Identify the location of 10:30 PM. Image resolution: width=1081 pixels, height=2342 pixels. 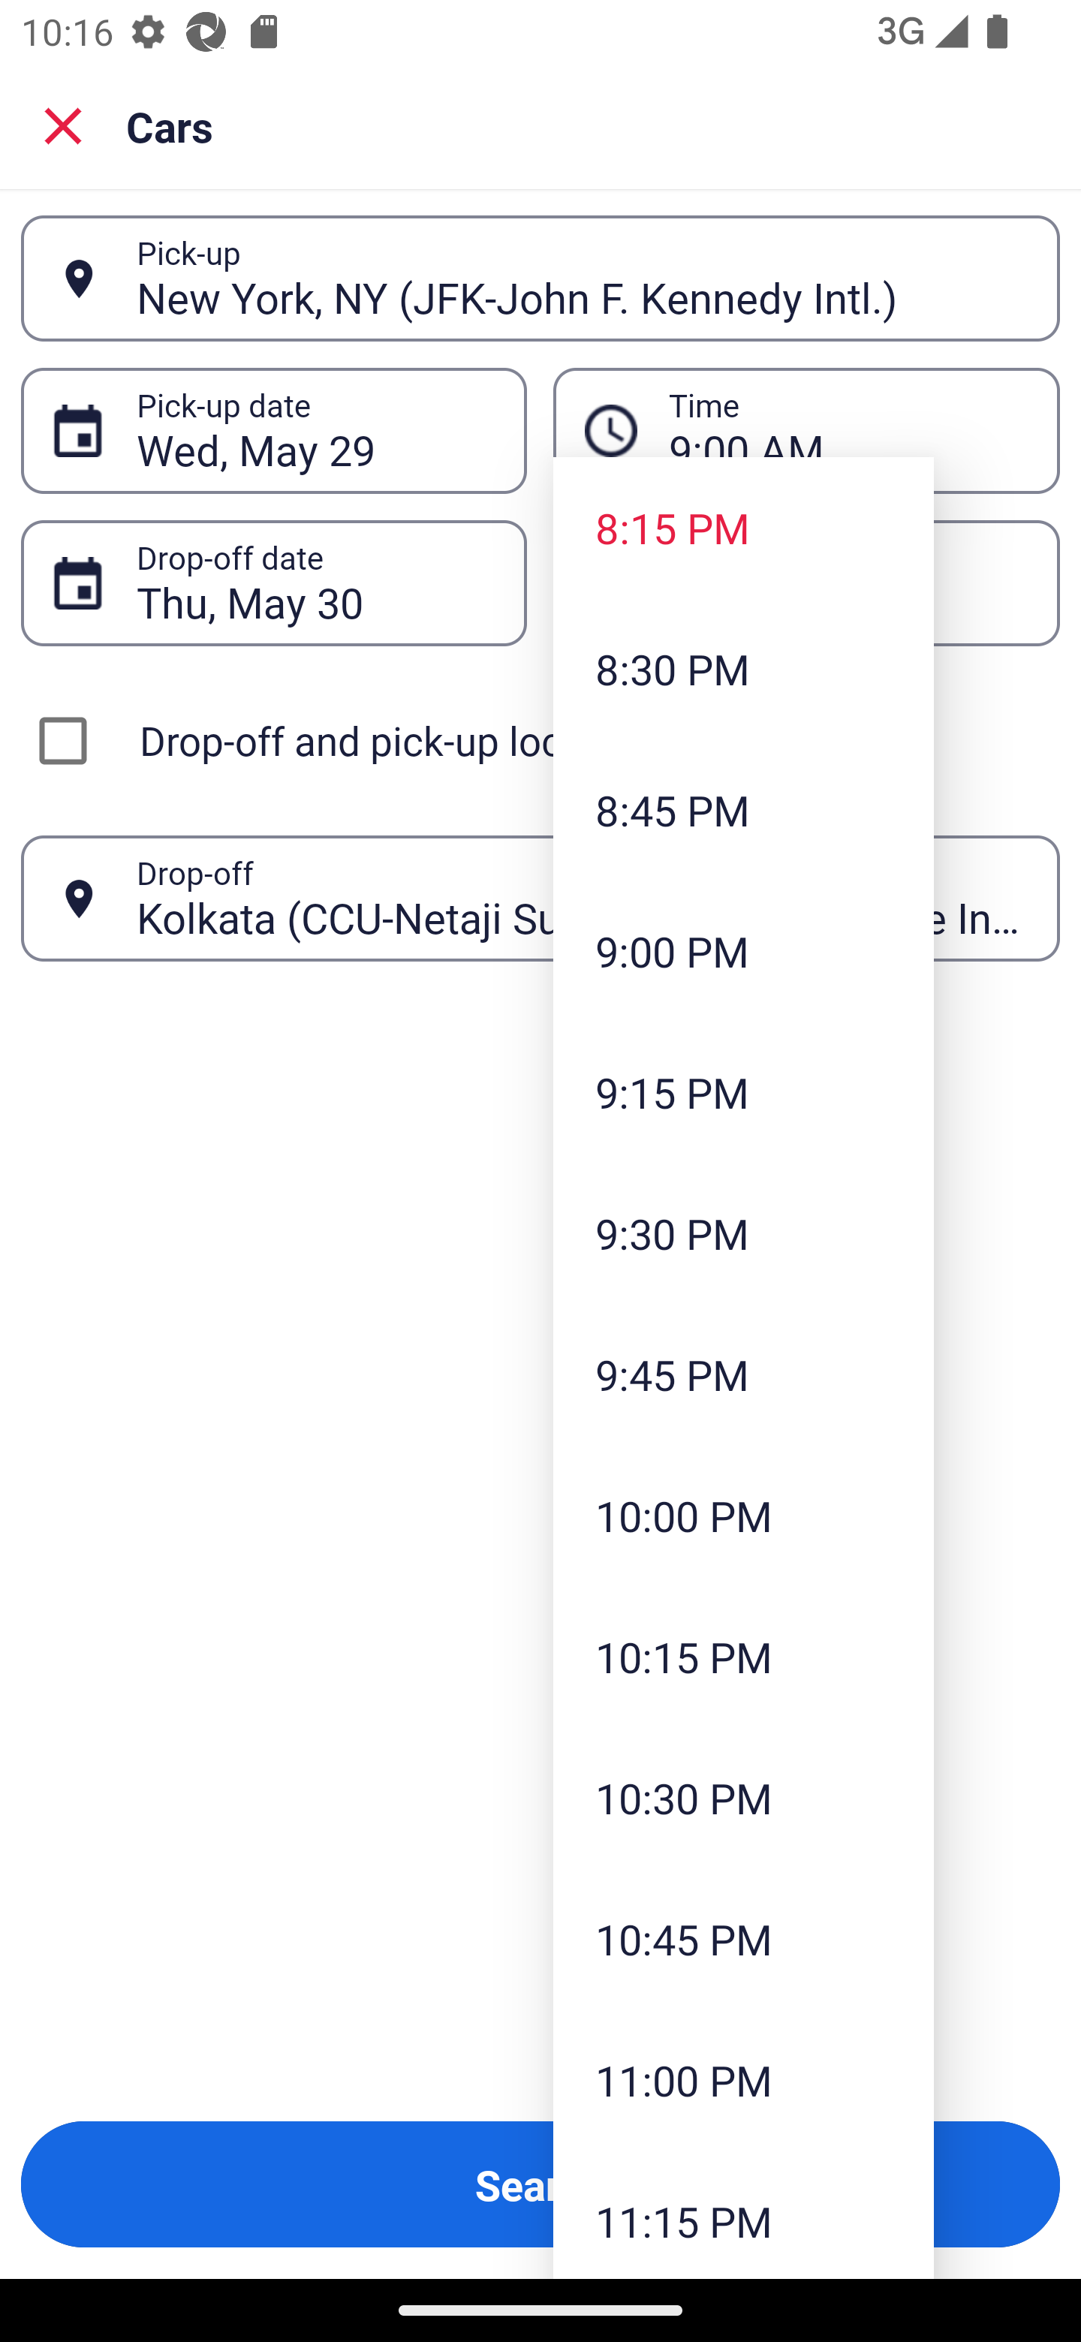
(743, 1799).